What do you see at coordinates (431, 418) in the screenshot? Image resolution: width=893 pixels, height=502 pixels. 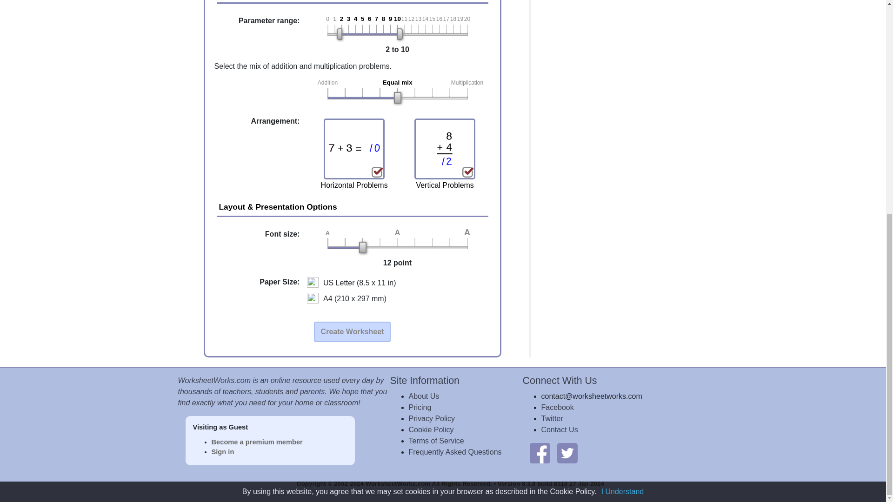 I see `Privacy Policy` at bounding box center [431, 418].